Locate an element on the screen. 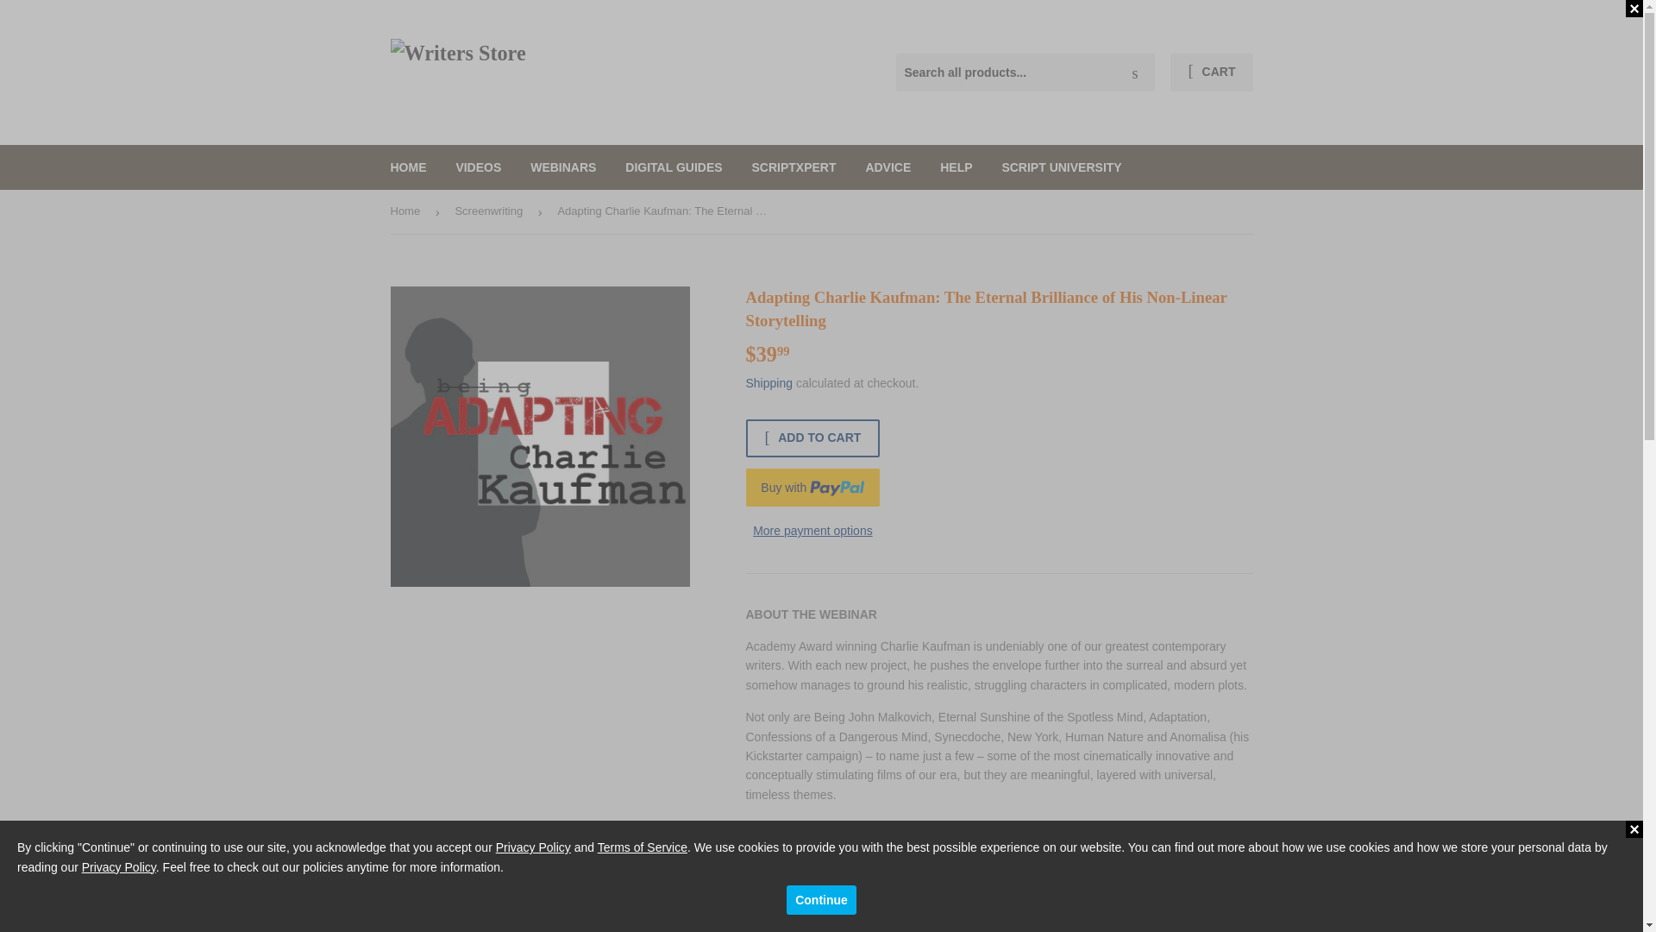 The width and height of the screenshot is (1656, 932). More payment options is located at coordinates (812, 530).